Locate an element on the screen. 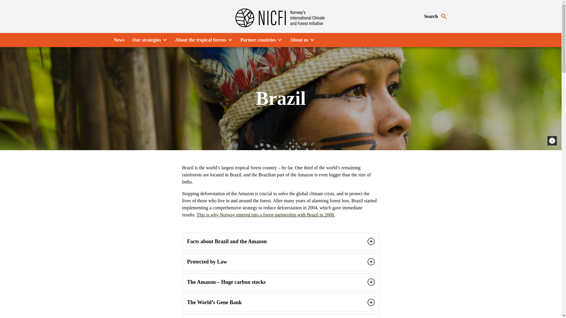  About the tropical forests is located at coordinates (203, 40).